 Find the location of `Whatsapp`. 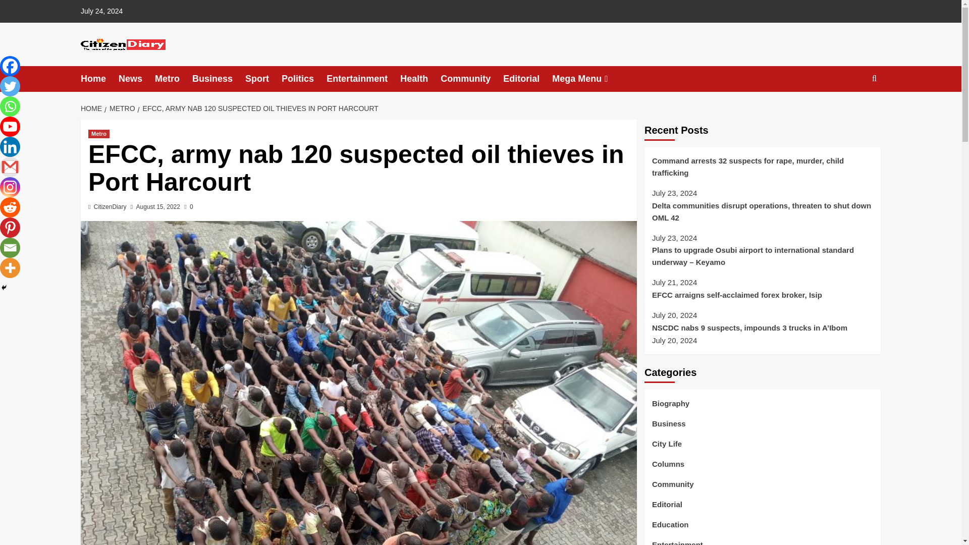

Whatsapp is located at coordinates (10, 106).